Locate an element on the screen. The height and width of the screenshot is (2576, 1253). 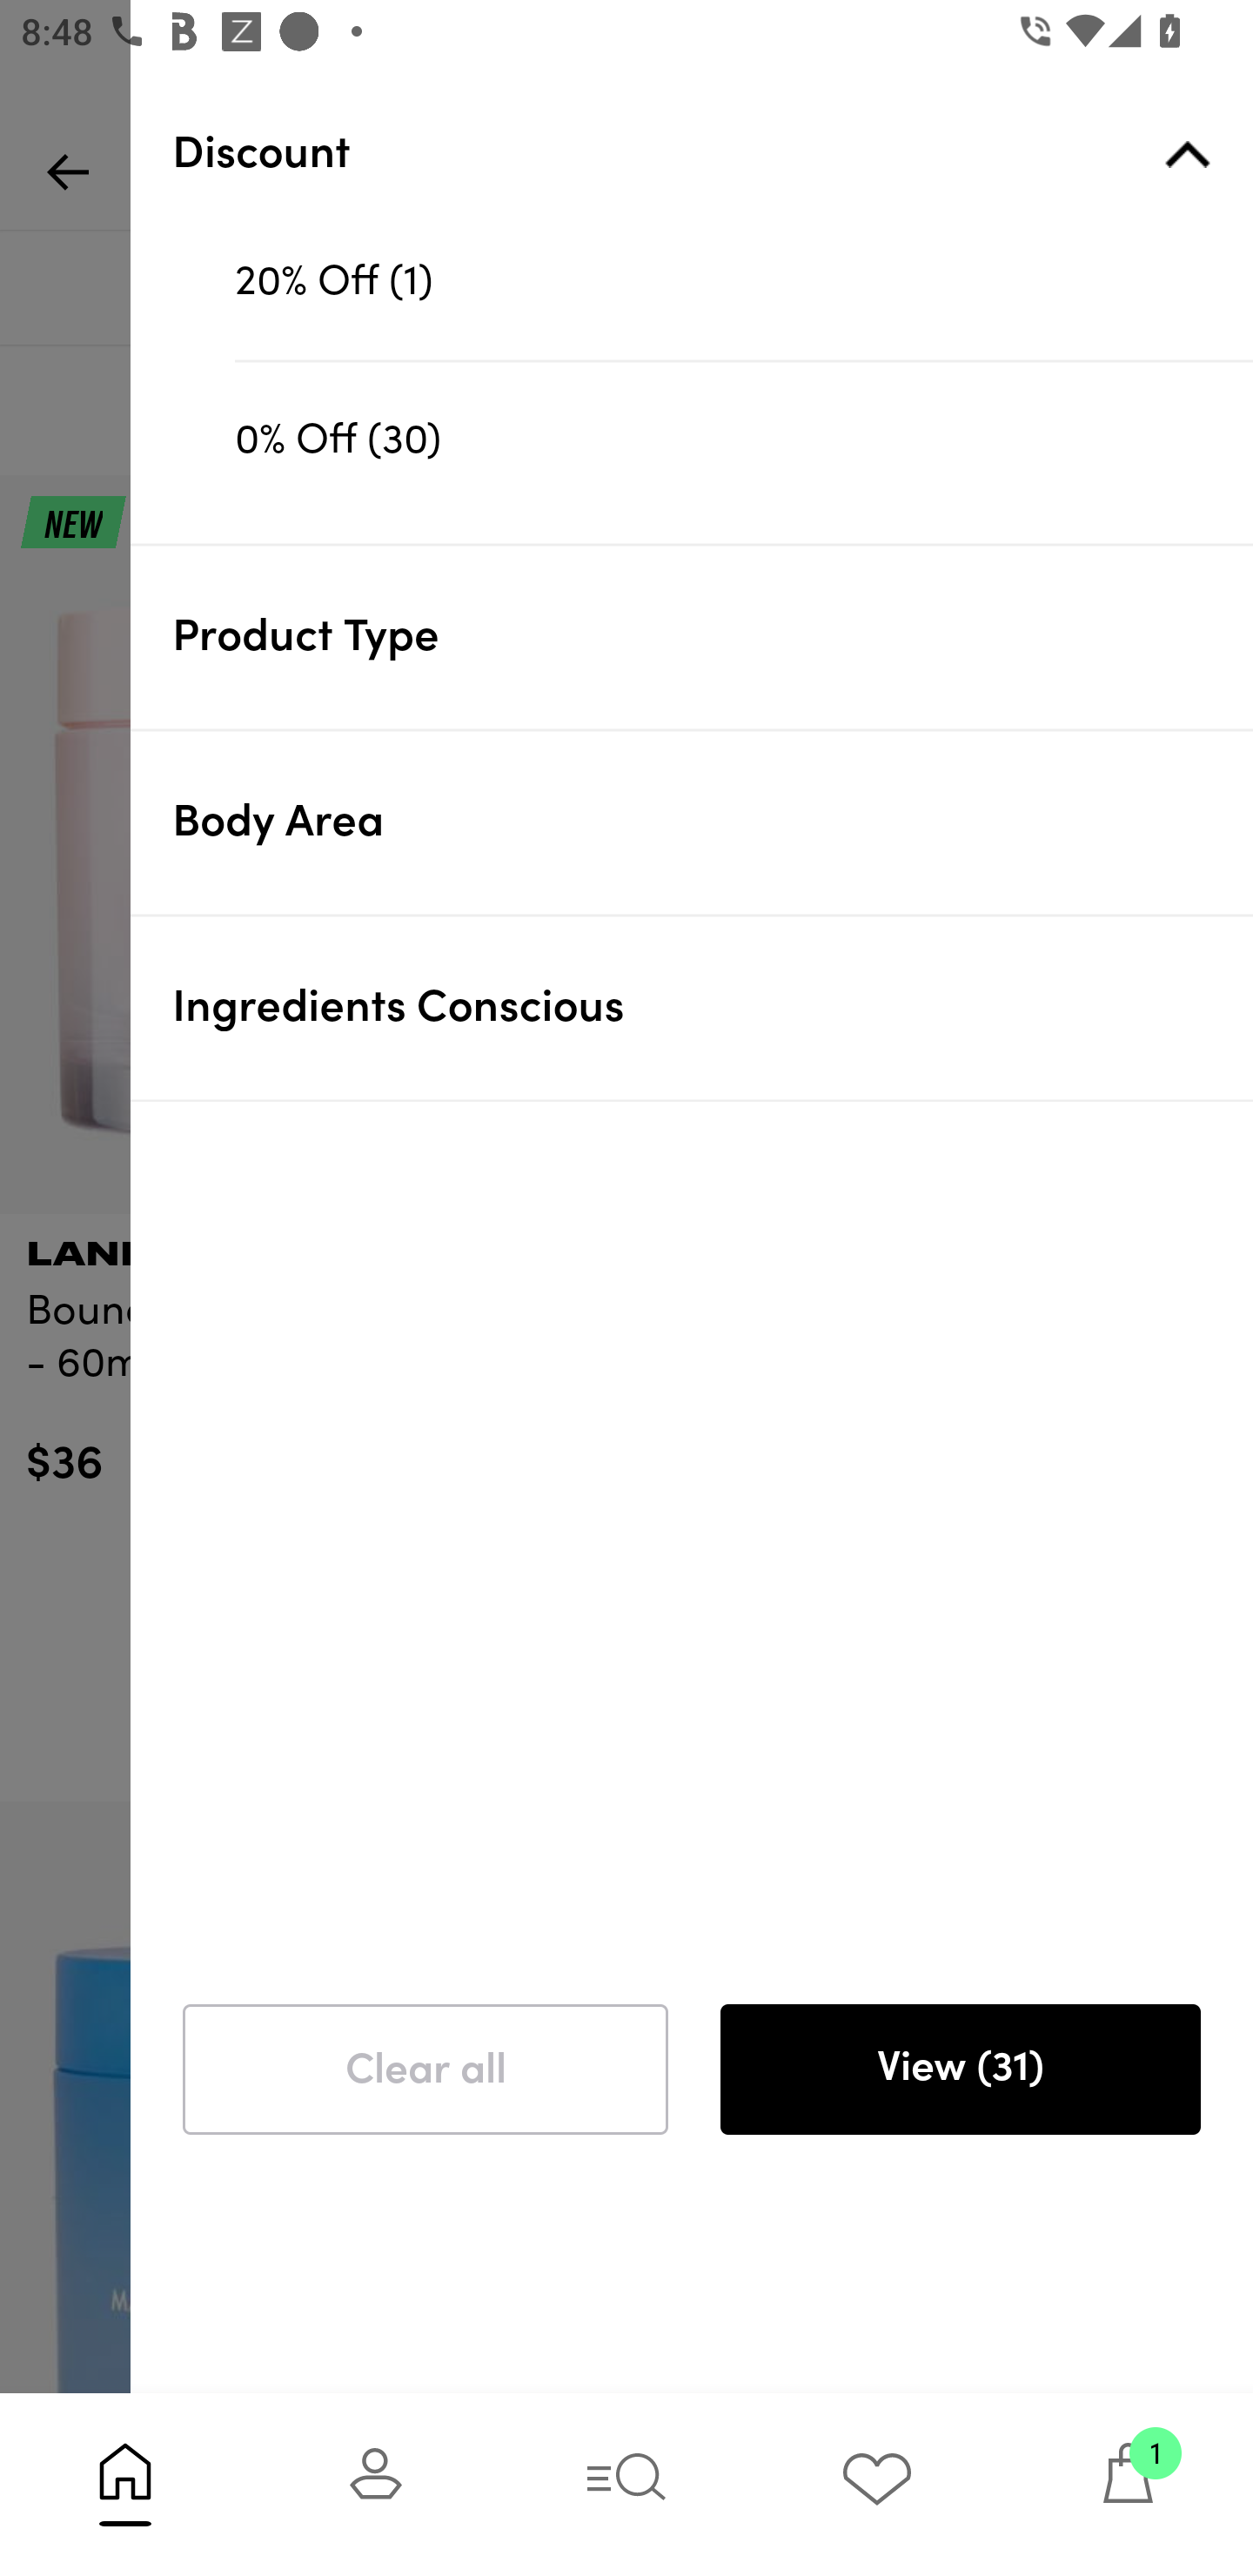
Product Type is located at coordinates (713, 637).